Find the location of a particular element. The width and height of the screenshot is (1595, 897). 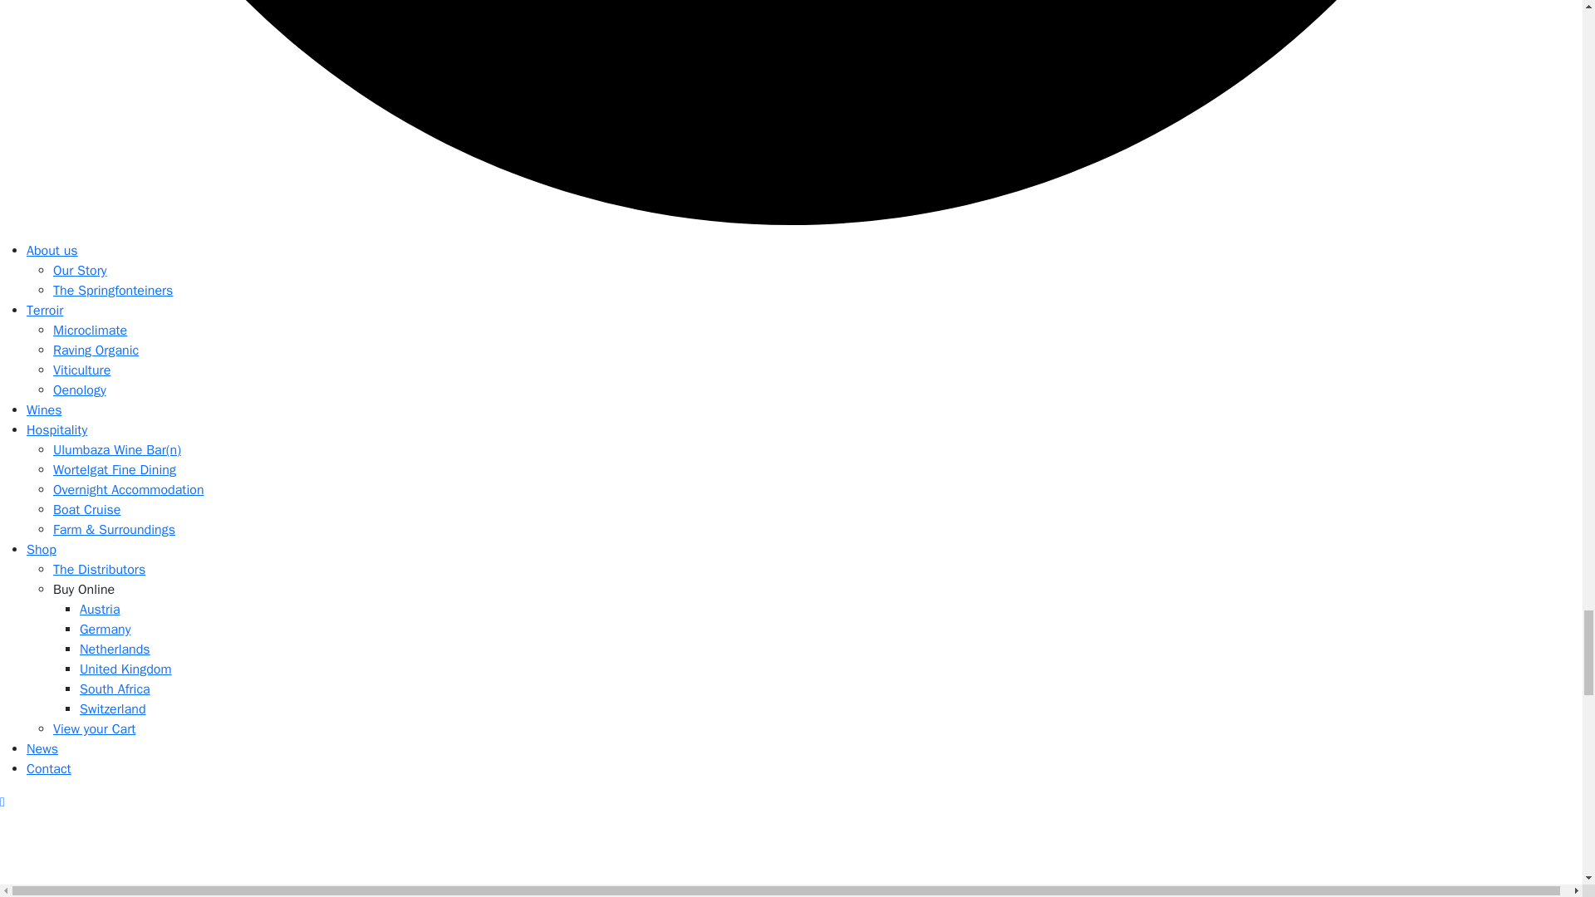

Hospitality is located at coordinates (56, 430).